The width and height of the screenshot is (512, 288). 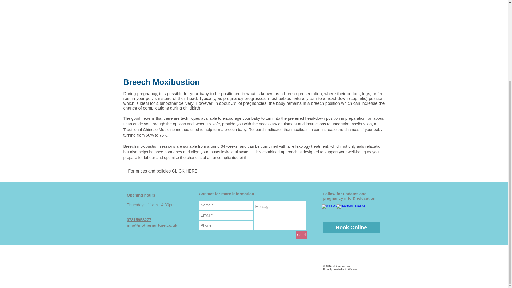 I want to click on For prices and policies CLICK HERE, so click(x=163, y=171).